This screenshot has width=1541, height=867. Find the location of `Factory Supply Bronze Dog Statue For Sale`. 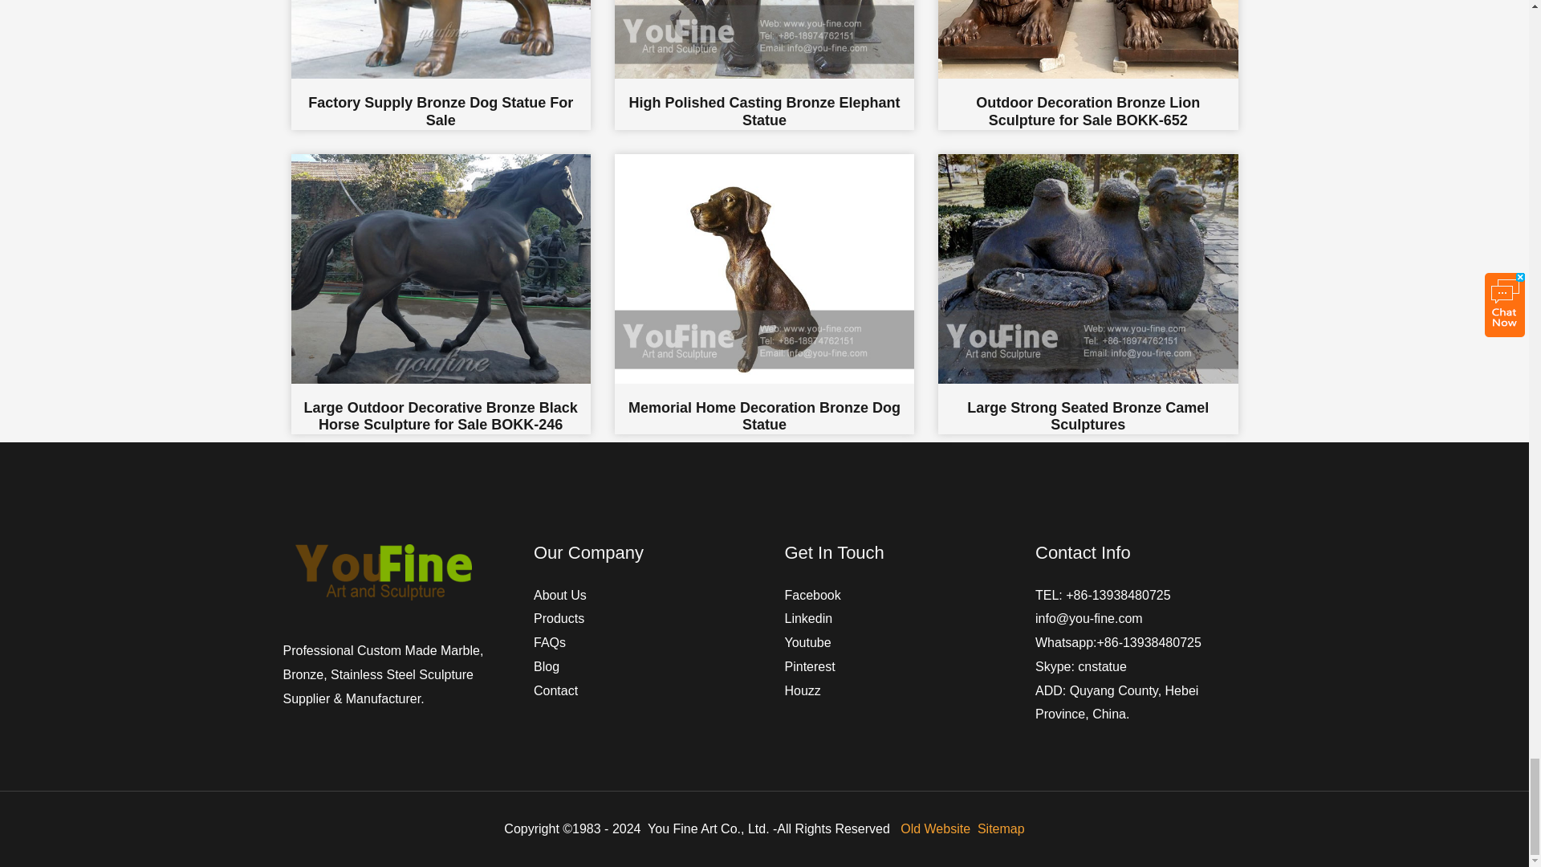

Factory Supply Bronze Dog Statue For Sale is located at coordinates (440, 64).